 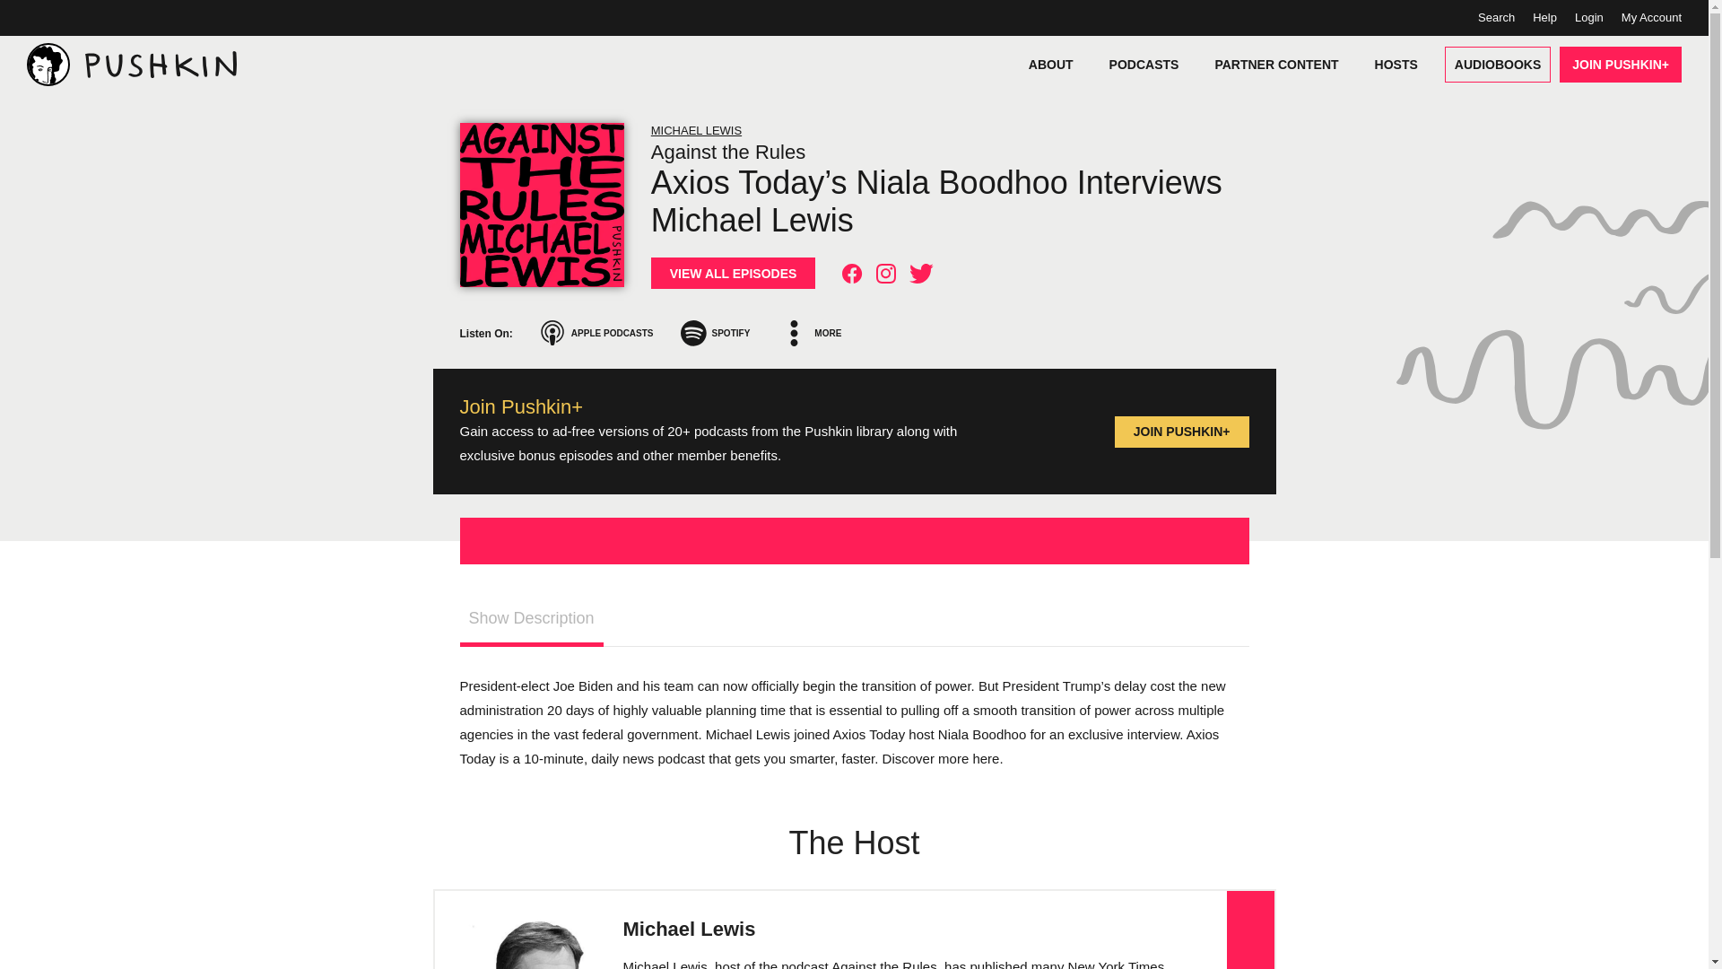 What do you see at coordinates (1652, 17) in the screenshot?
I see `My Account` at bounding box center [1652, 17].